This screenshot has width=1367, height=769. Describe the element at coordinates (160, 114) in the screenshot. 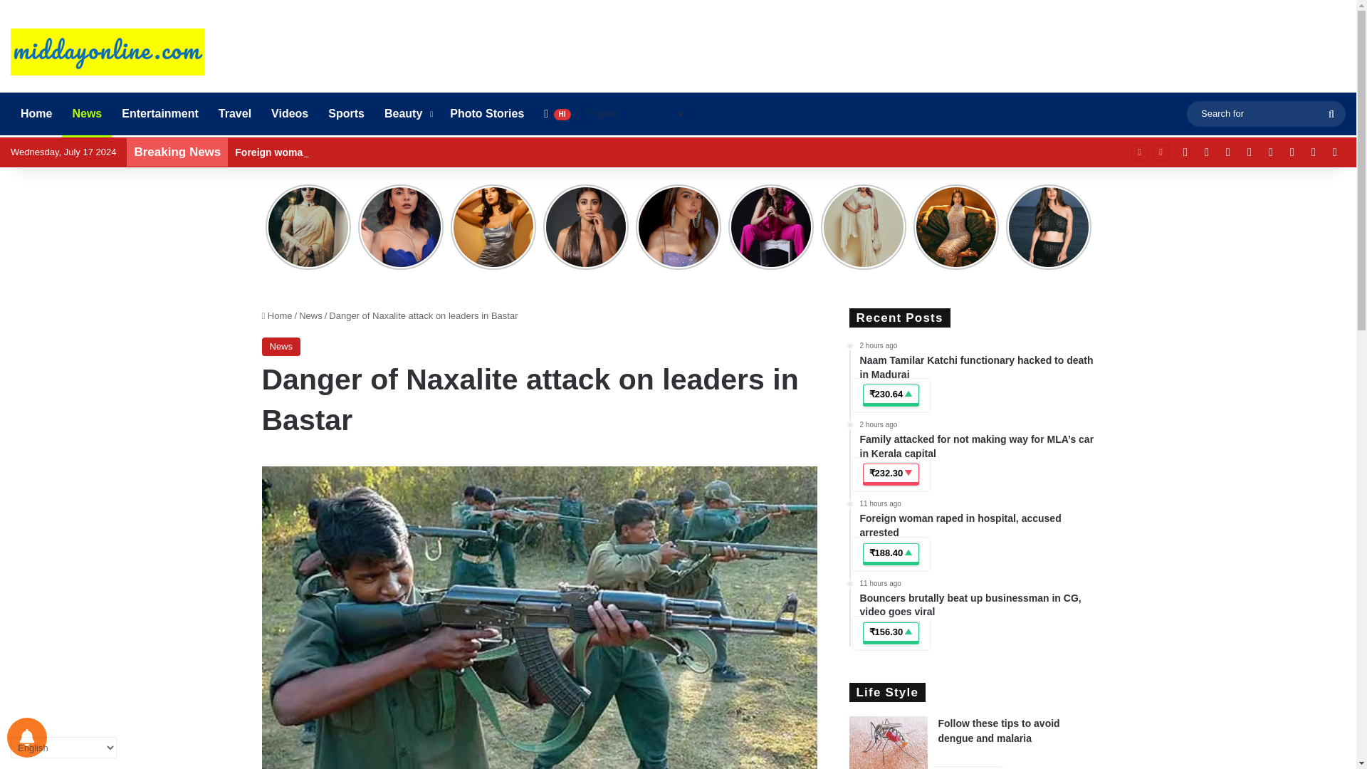

I see `Entertainment` at that location.